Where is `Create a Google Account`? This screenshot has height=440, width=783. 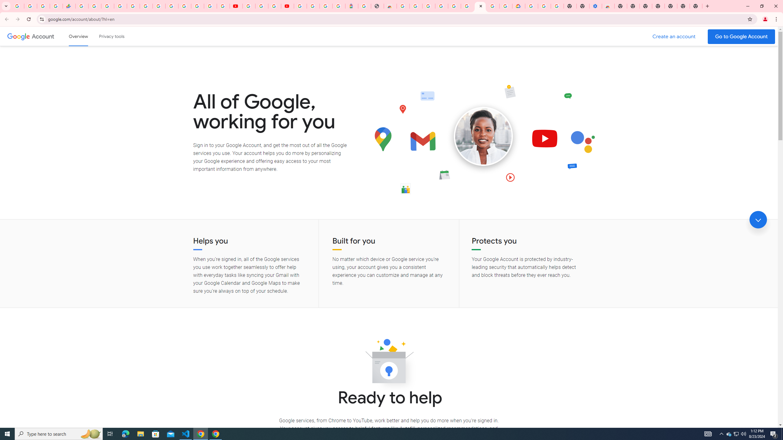
Create a Google Account is located at coordinates (674, 37).